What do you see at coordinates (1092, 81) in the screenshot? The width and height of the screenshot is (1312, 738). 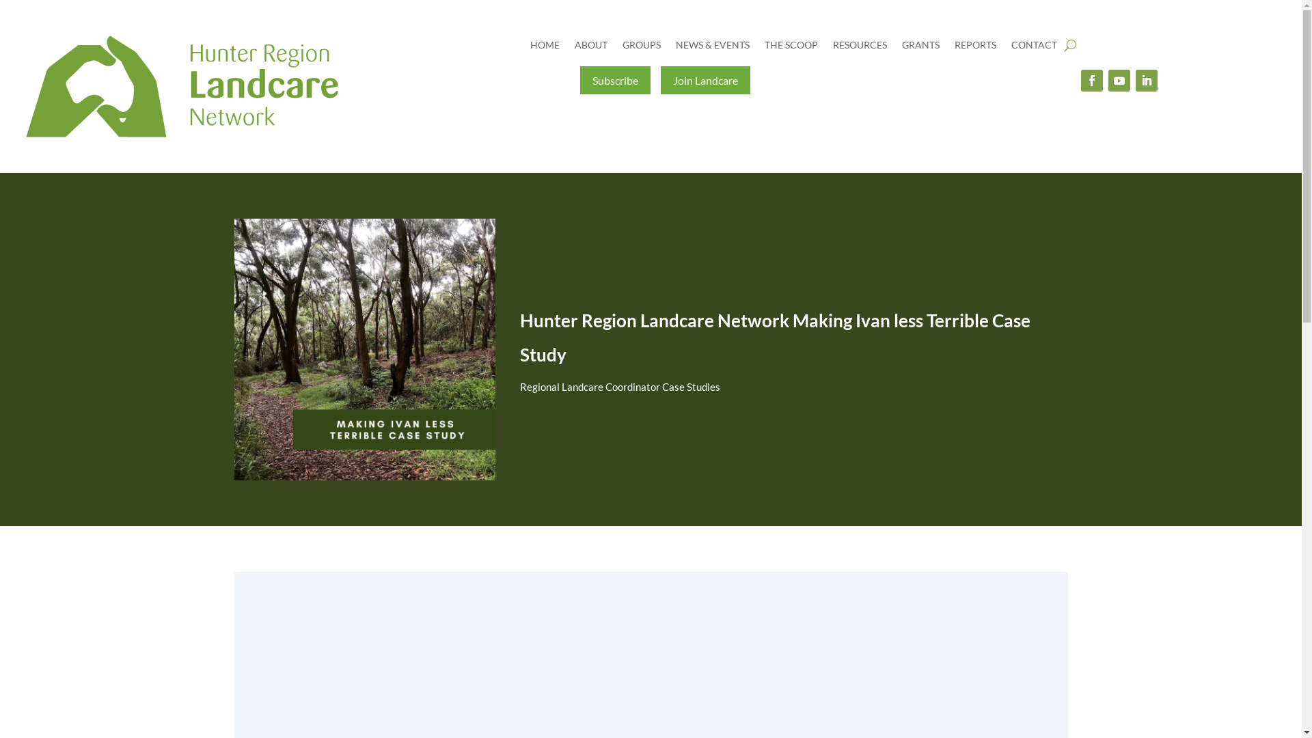 I see `Follow on Facebook` at bounding box center [1092, 81].